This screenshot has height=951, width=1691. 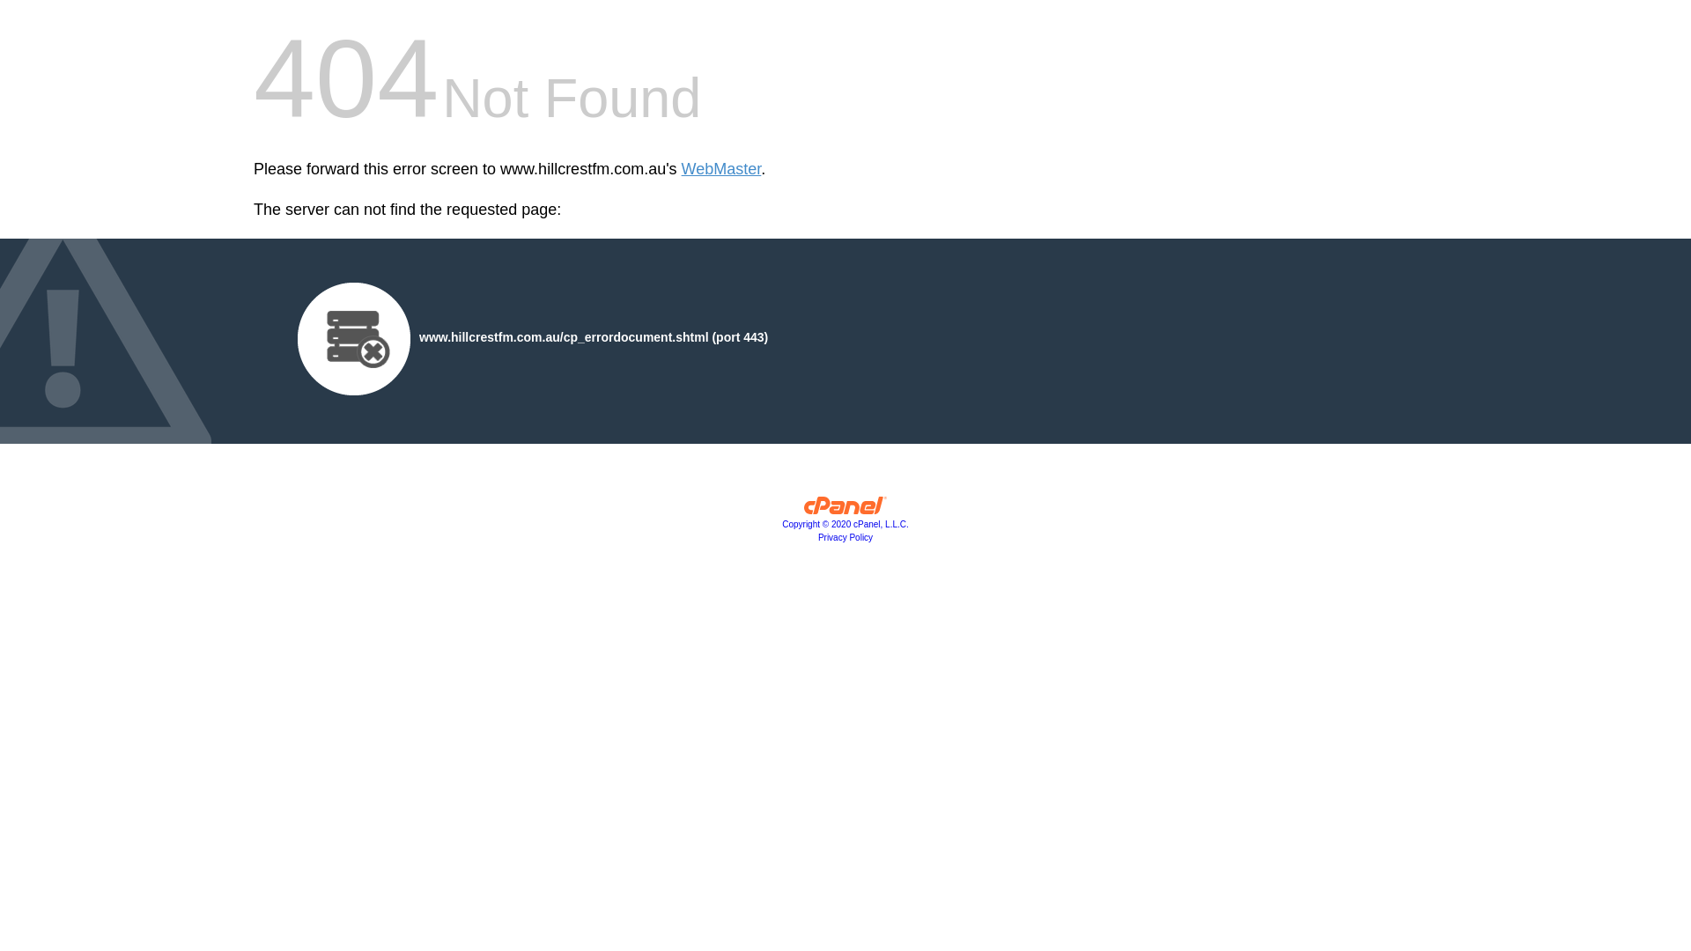 What do you see at coordinates (845, 510) in the screenshot?
I see `cPanel, Inc.` at bounding box center [845, 510].